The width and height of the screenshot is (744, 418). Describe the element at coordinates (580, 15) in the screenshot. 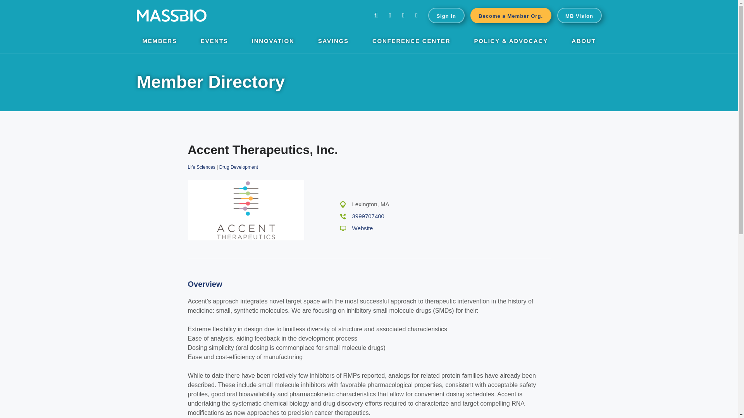

I see `MB Vision` at that location.